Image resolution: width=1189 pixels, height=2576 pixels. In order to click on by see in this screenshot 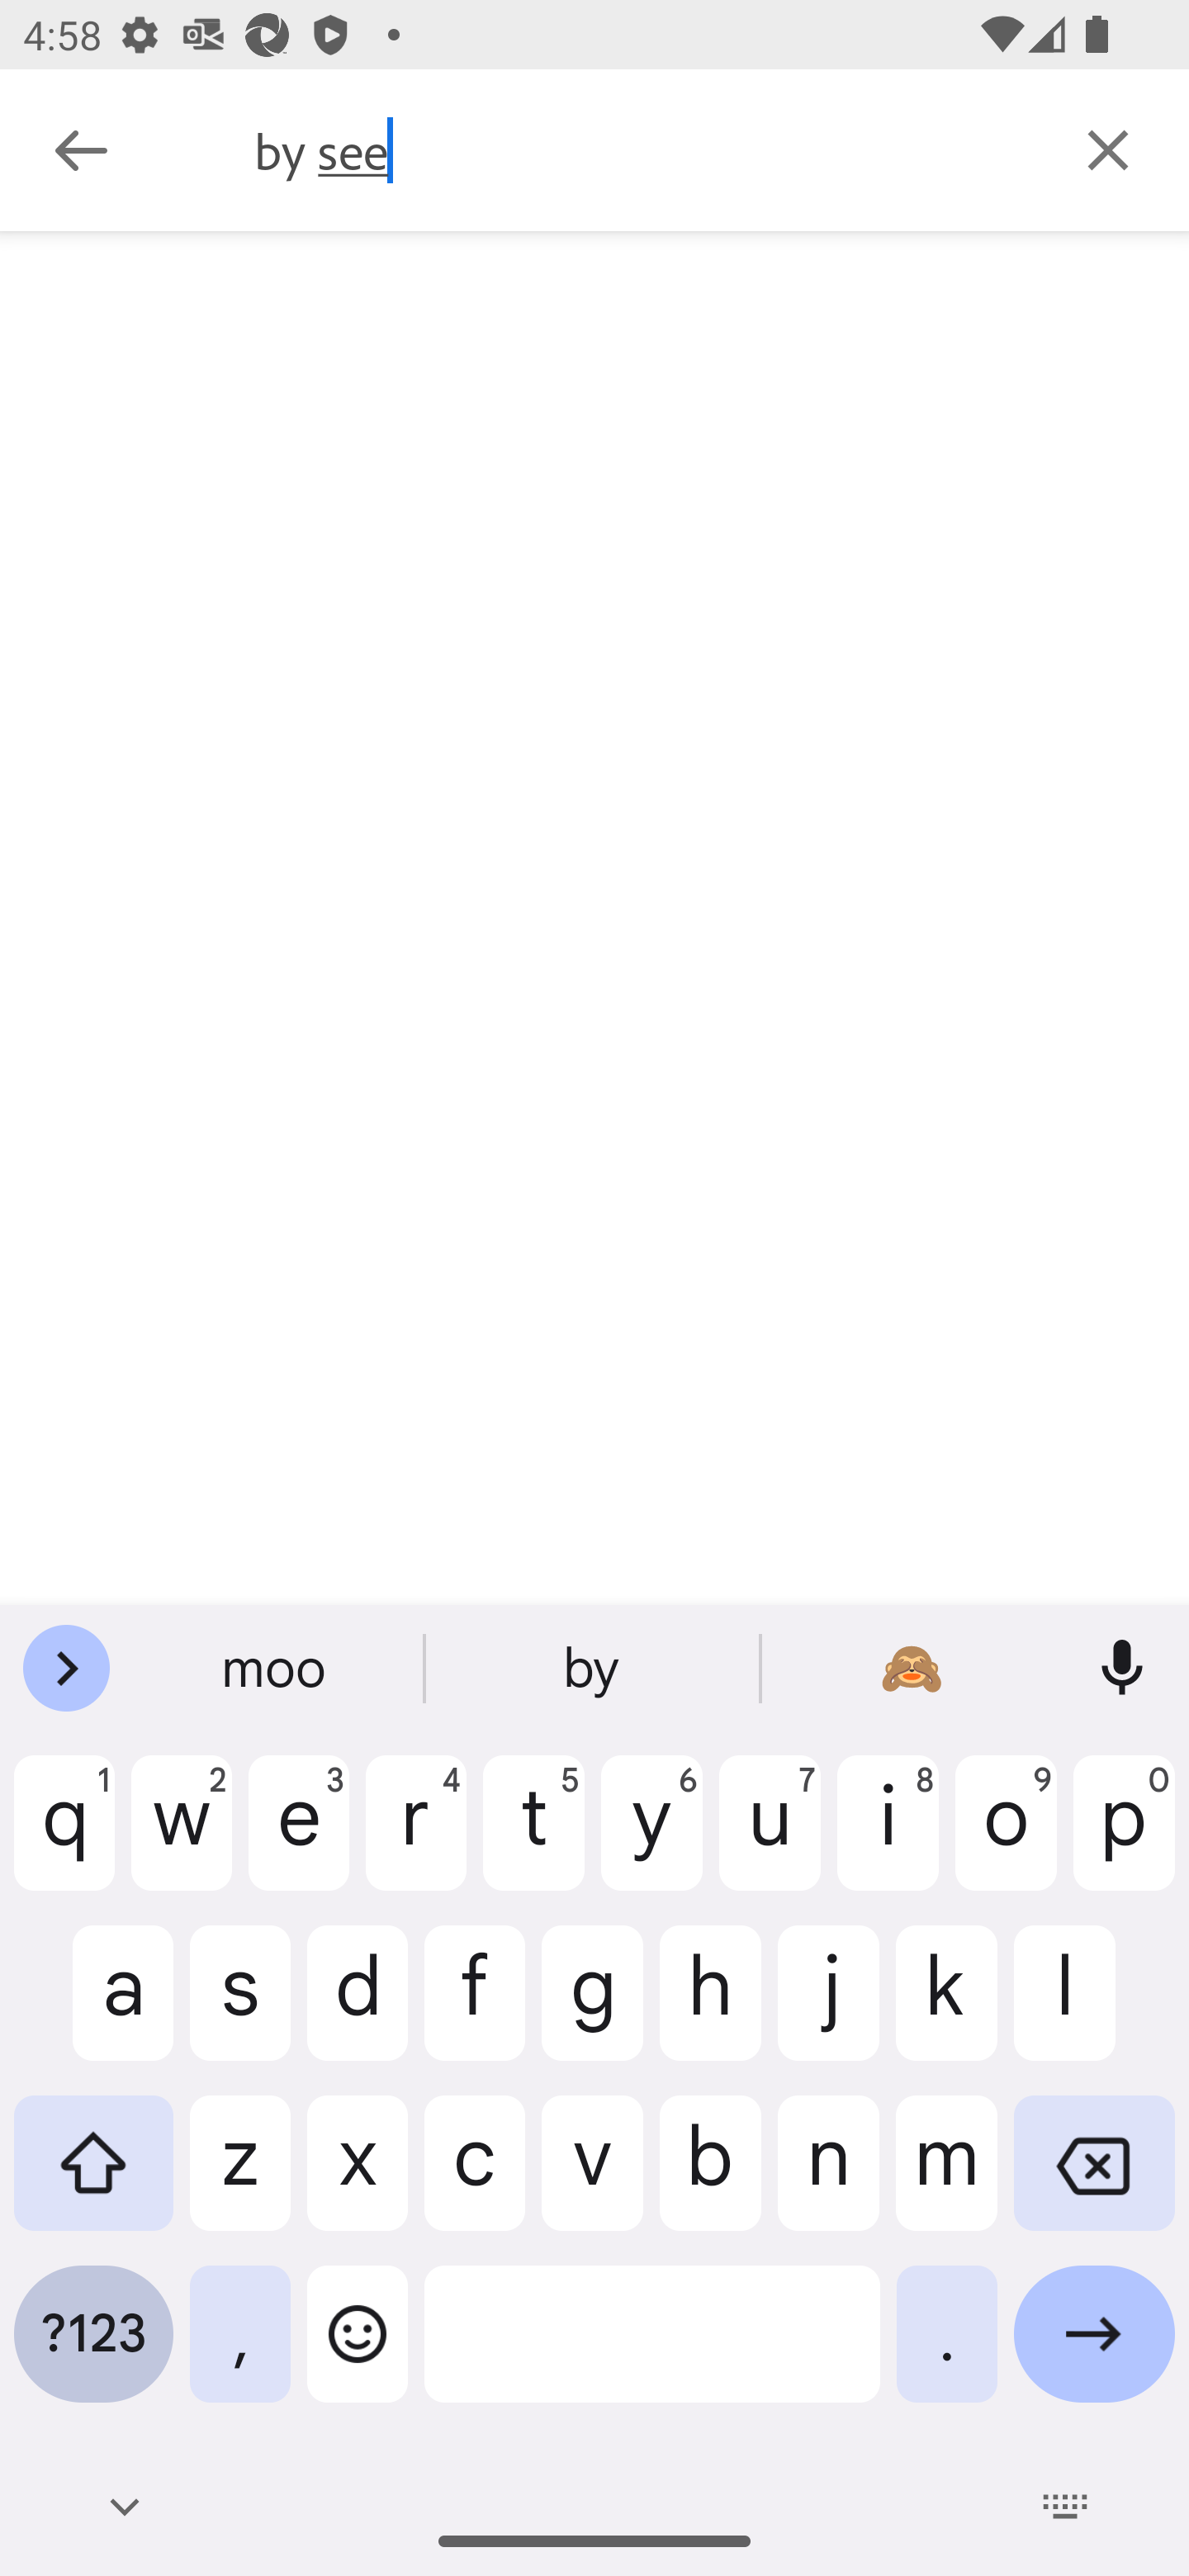, I will do `click(640, 150)`.